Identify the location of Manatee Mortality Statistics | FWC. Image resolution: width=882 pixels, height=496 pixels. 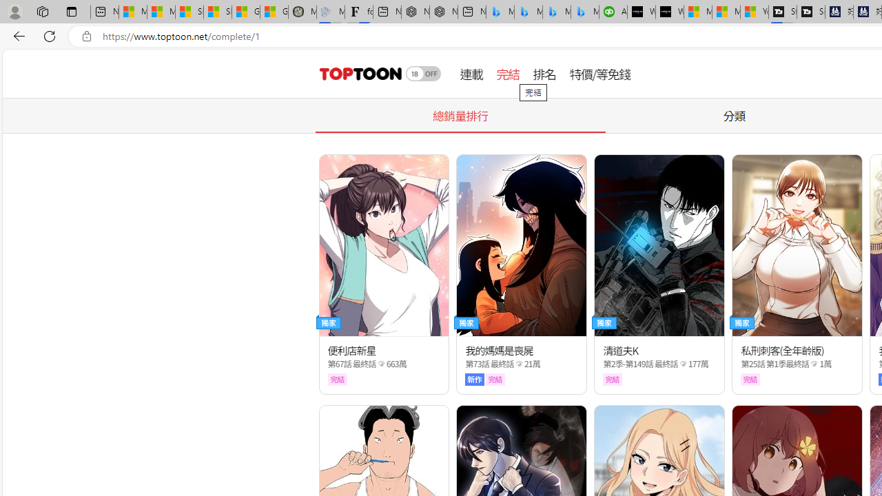
(302, 12).